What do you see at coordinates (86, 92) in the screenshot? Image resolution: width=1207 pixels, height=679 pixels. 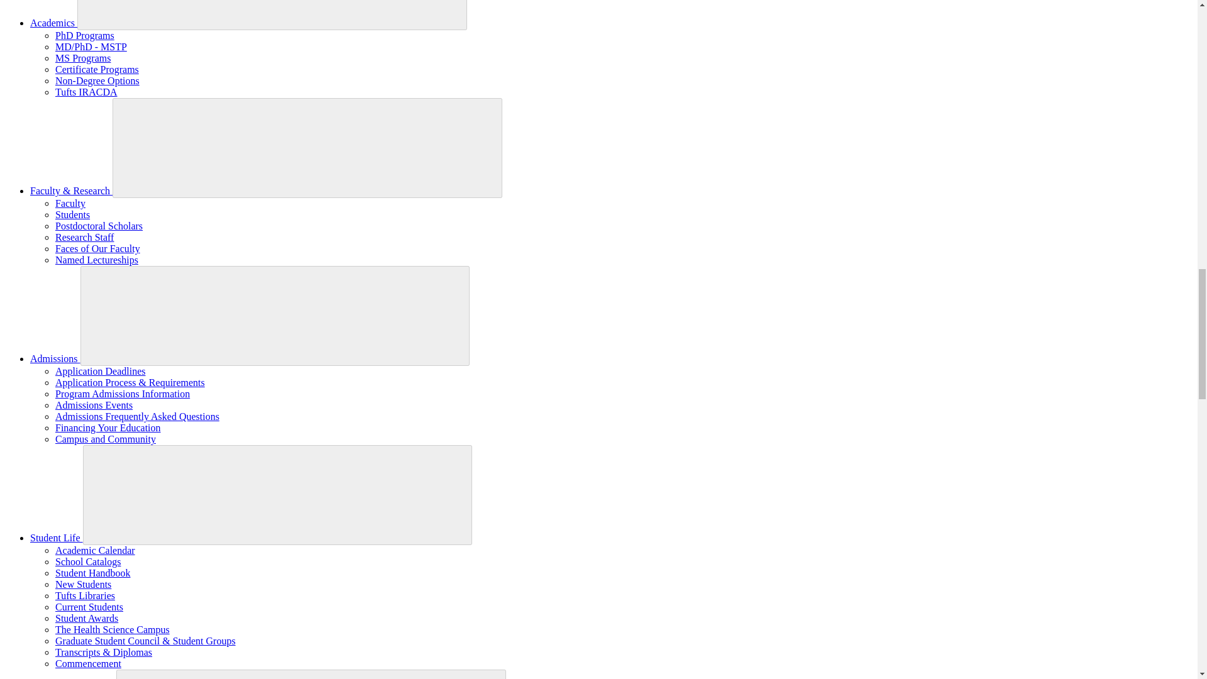 I see `Tufts IRACDA` at bounding box center [86, 92].